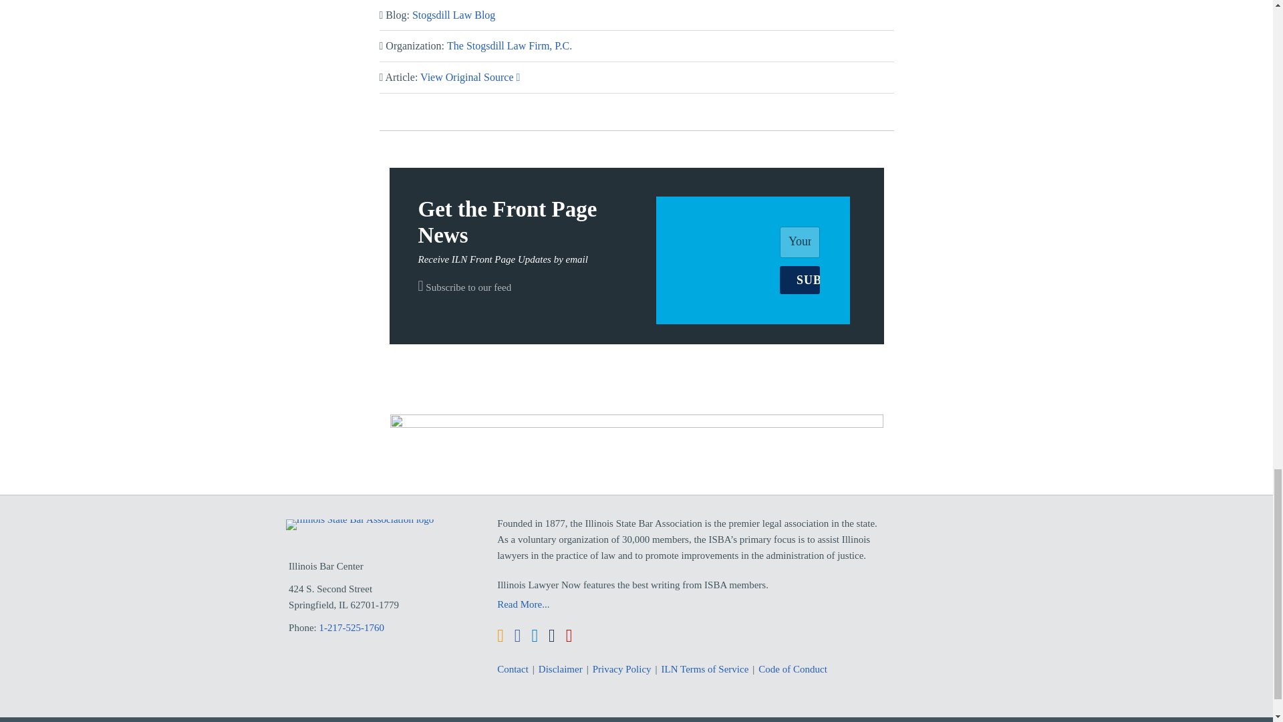 This screenshot has width=1283, height=722. What do you see at coordinates (569, 636) in the screenshot?
I see `YouTube` at bounding box center [569, 636].